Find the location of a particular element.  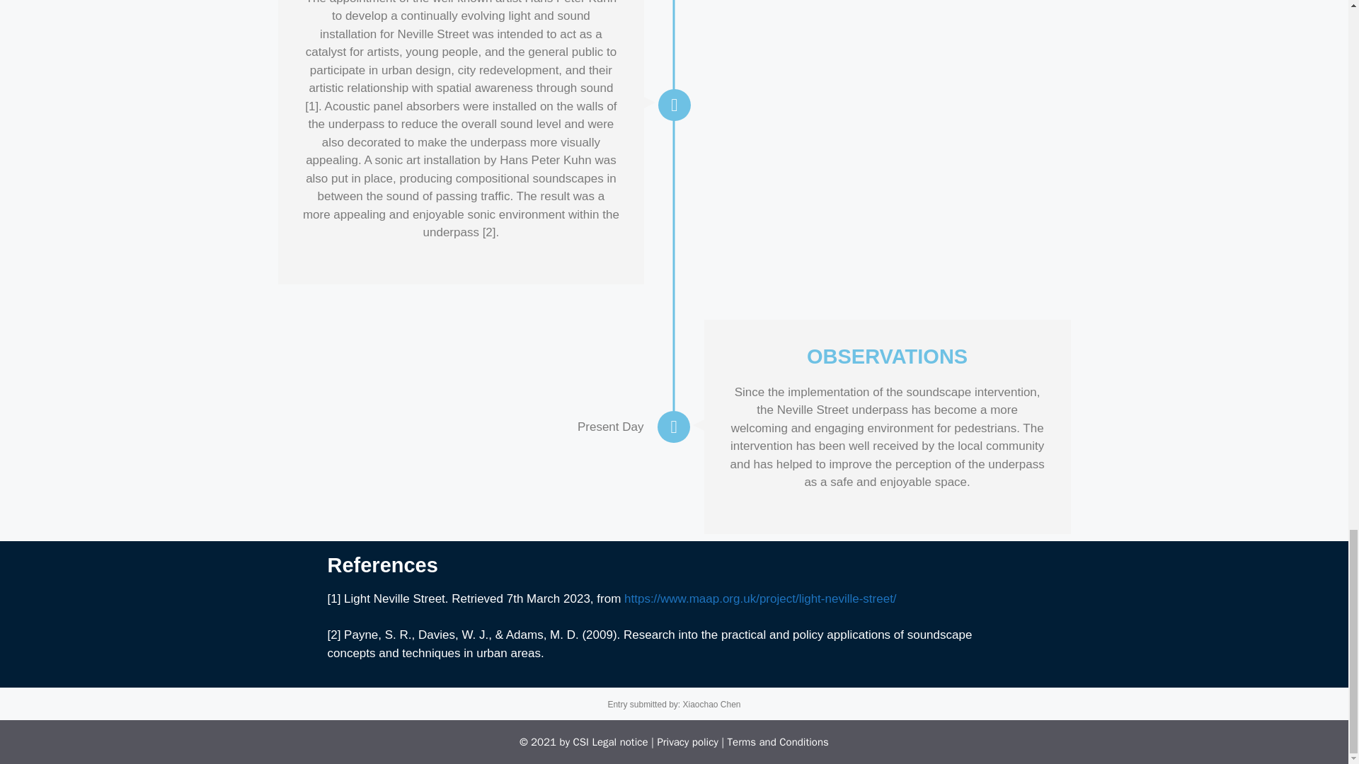

Privacy policy is located at coordinates (687, 742).